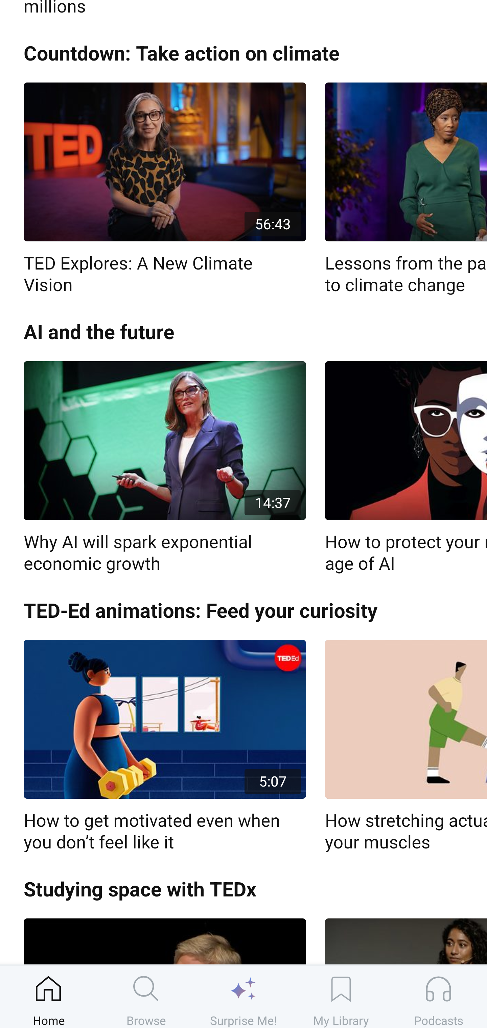 Image resolution: width=487 pixels, height=1028 pixels. I want to click on How stretching actually changes your muscles, so click(406, 746).